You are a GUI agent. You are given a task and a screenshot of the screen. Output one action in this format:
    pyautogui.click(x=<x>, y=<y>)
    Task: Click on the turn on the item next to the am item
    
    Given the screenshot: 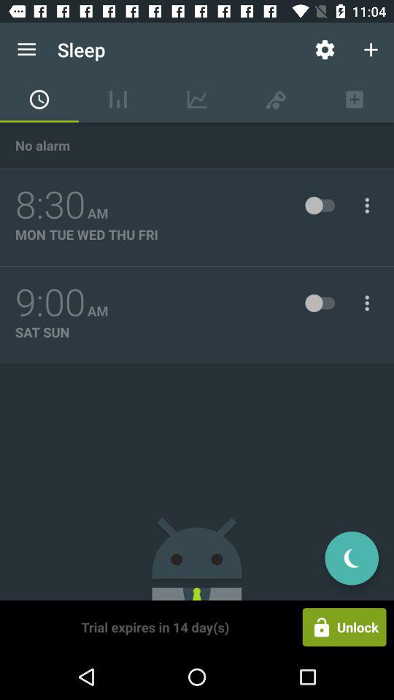 What is the action you would take?
    pyautogui.click(x=50, y=205)
    